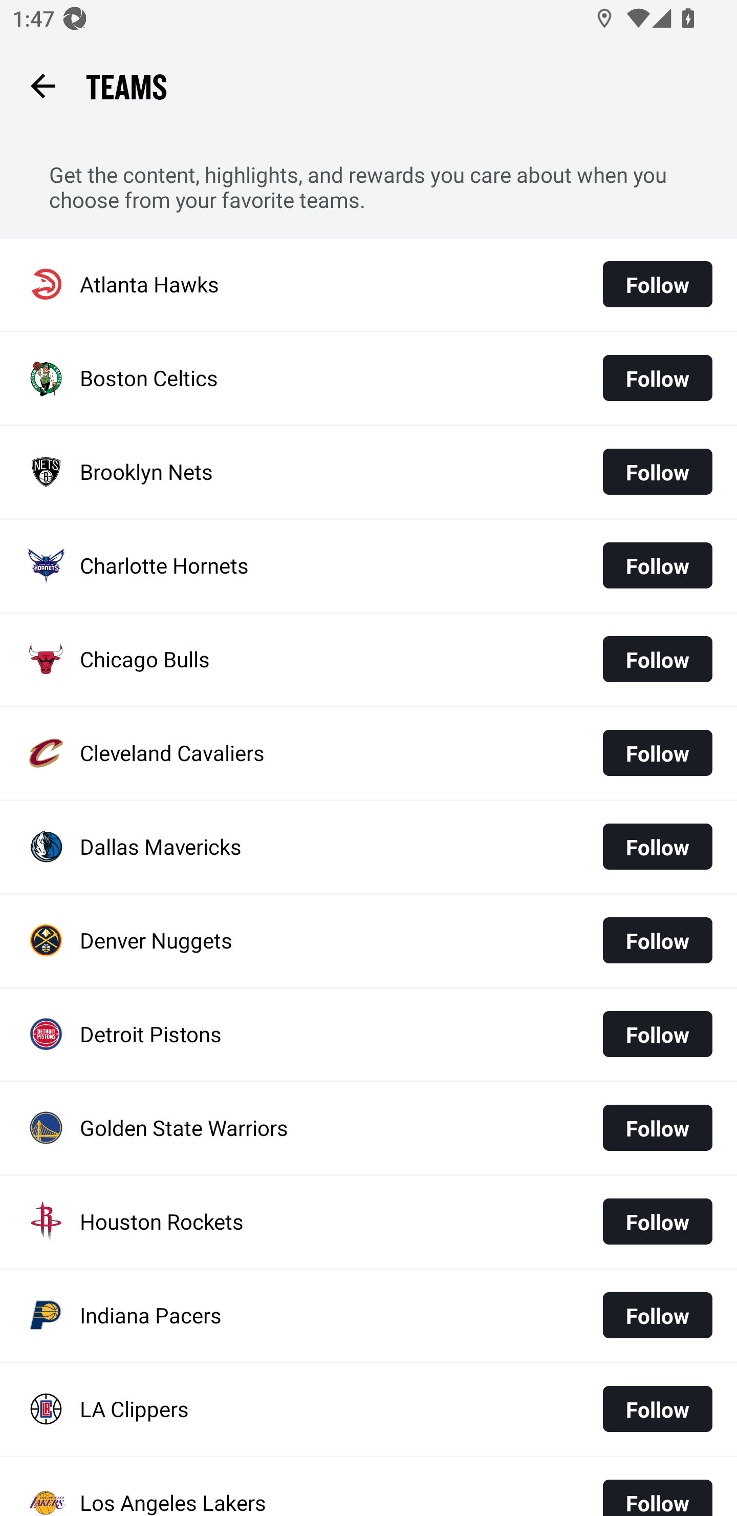 The image size is (737, 1516). I want to click on Follow, so click(657, 1491).